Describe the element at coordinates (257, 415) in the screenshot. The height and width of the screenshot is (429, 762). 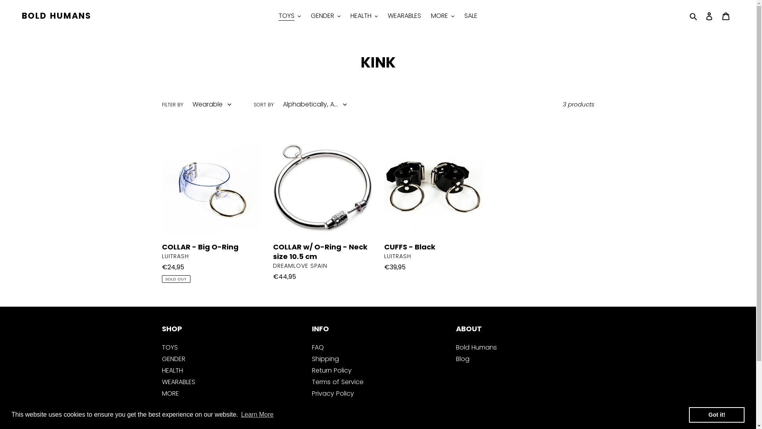
I see `Learn More` at that location.